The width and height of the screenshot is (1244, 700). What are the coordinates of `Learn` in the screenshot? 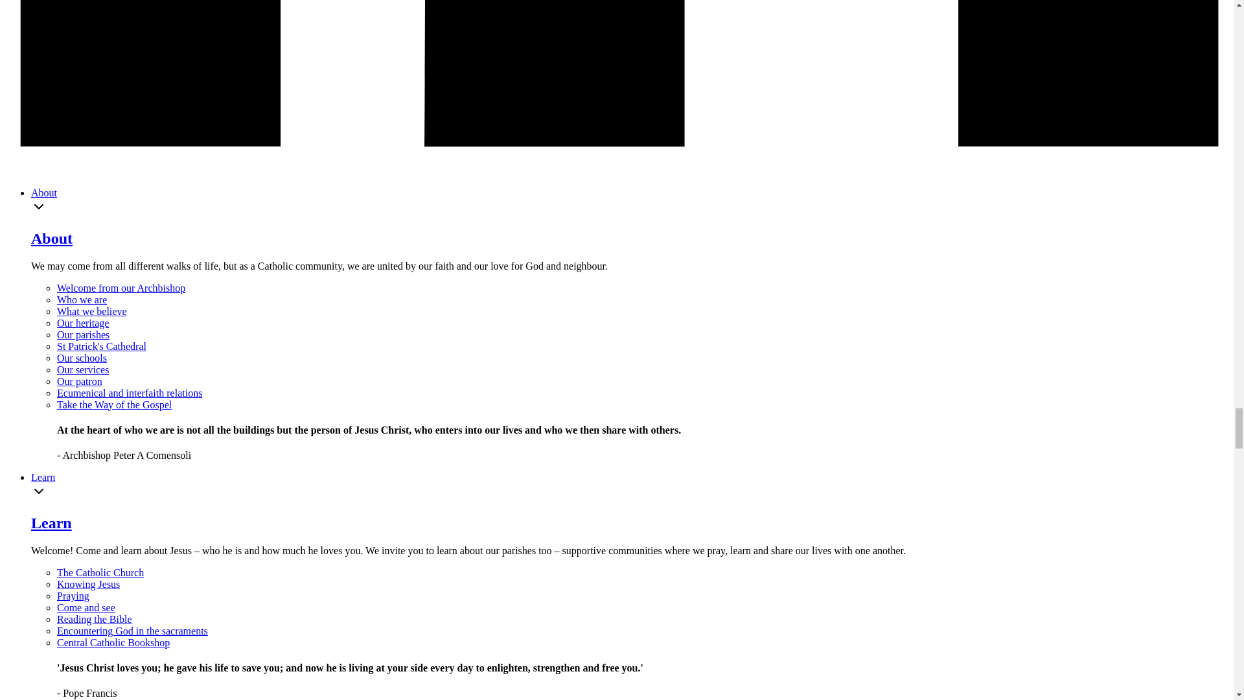 It's located at (43, 477).